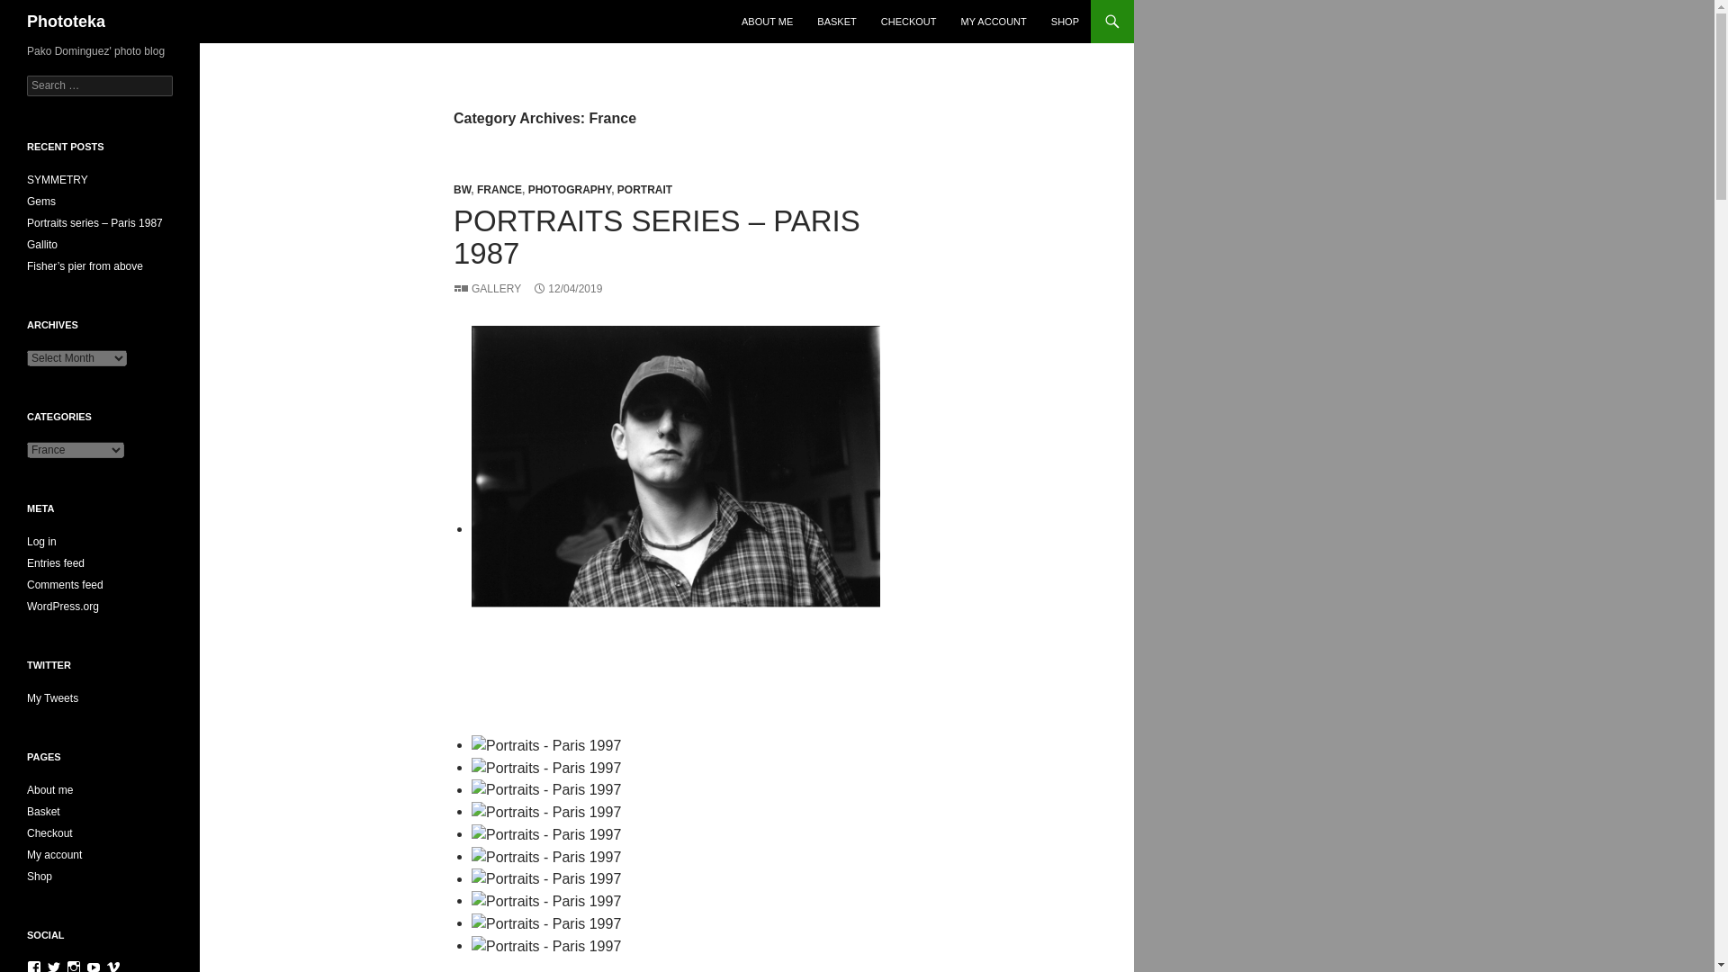  I want to click on CHECKOUT, so click(909, 22).